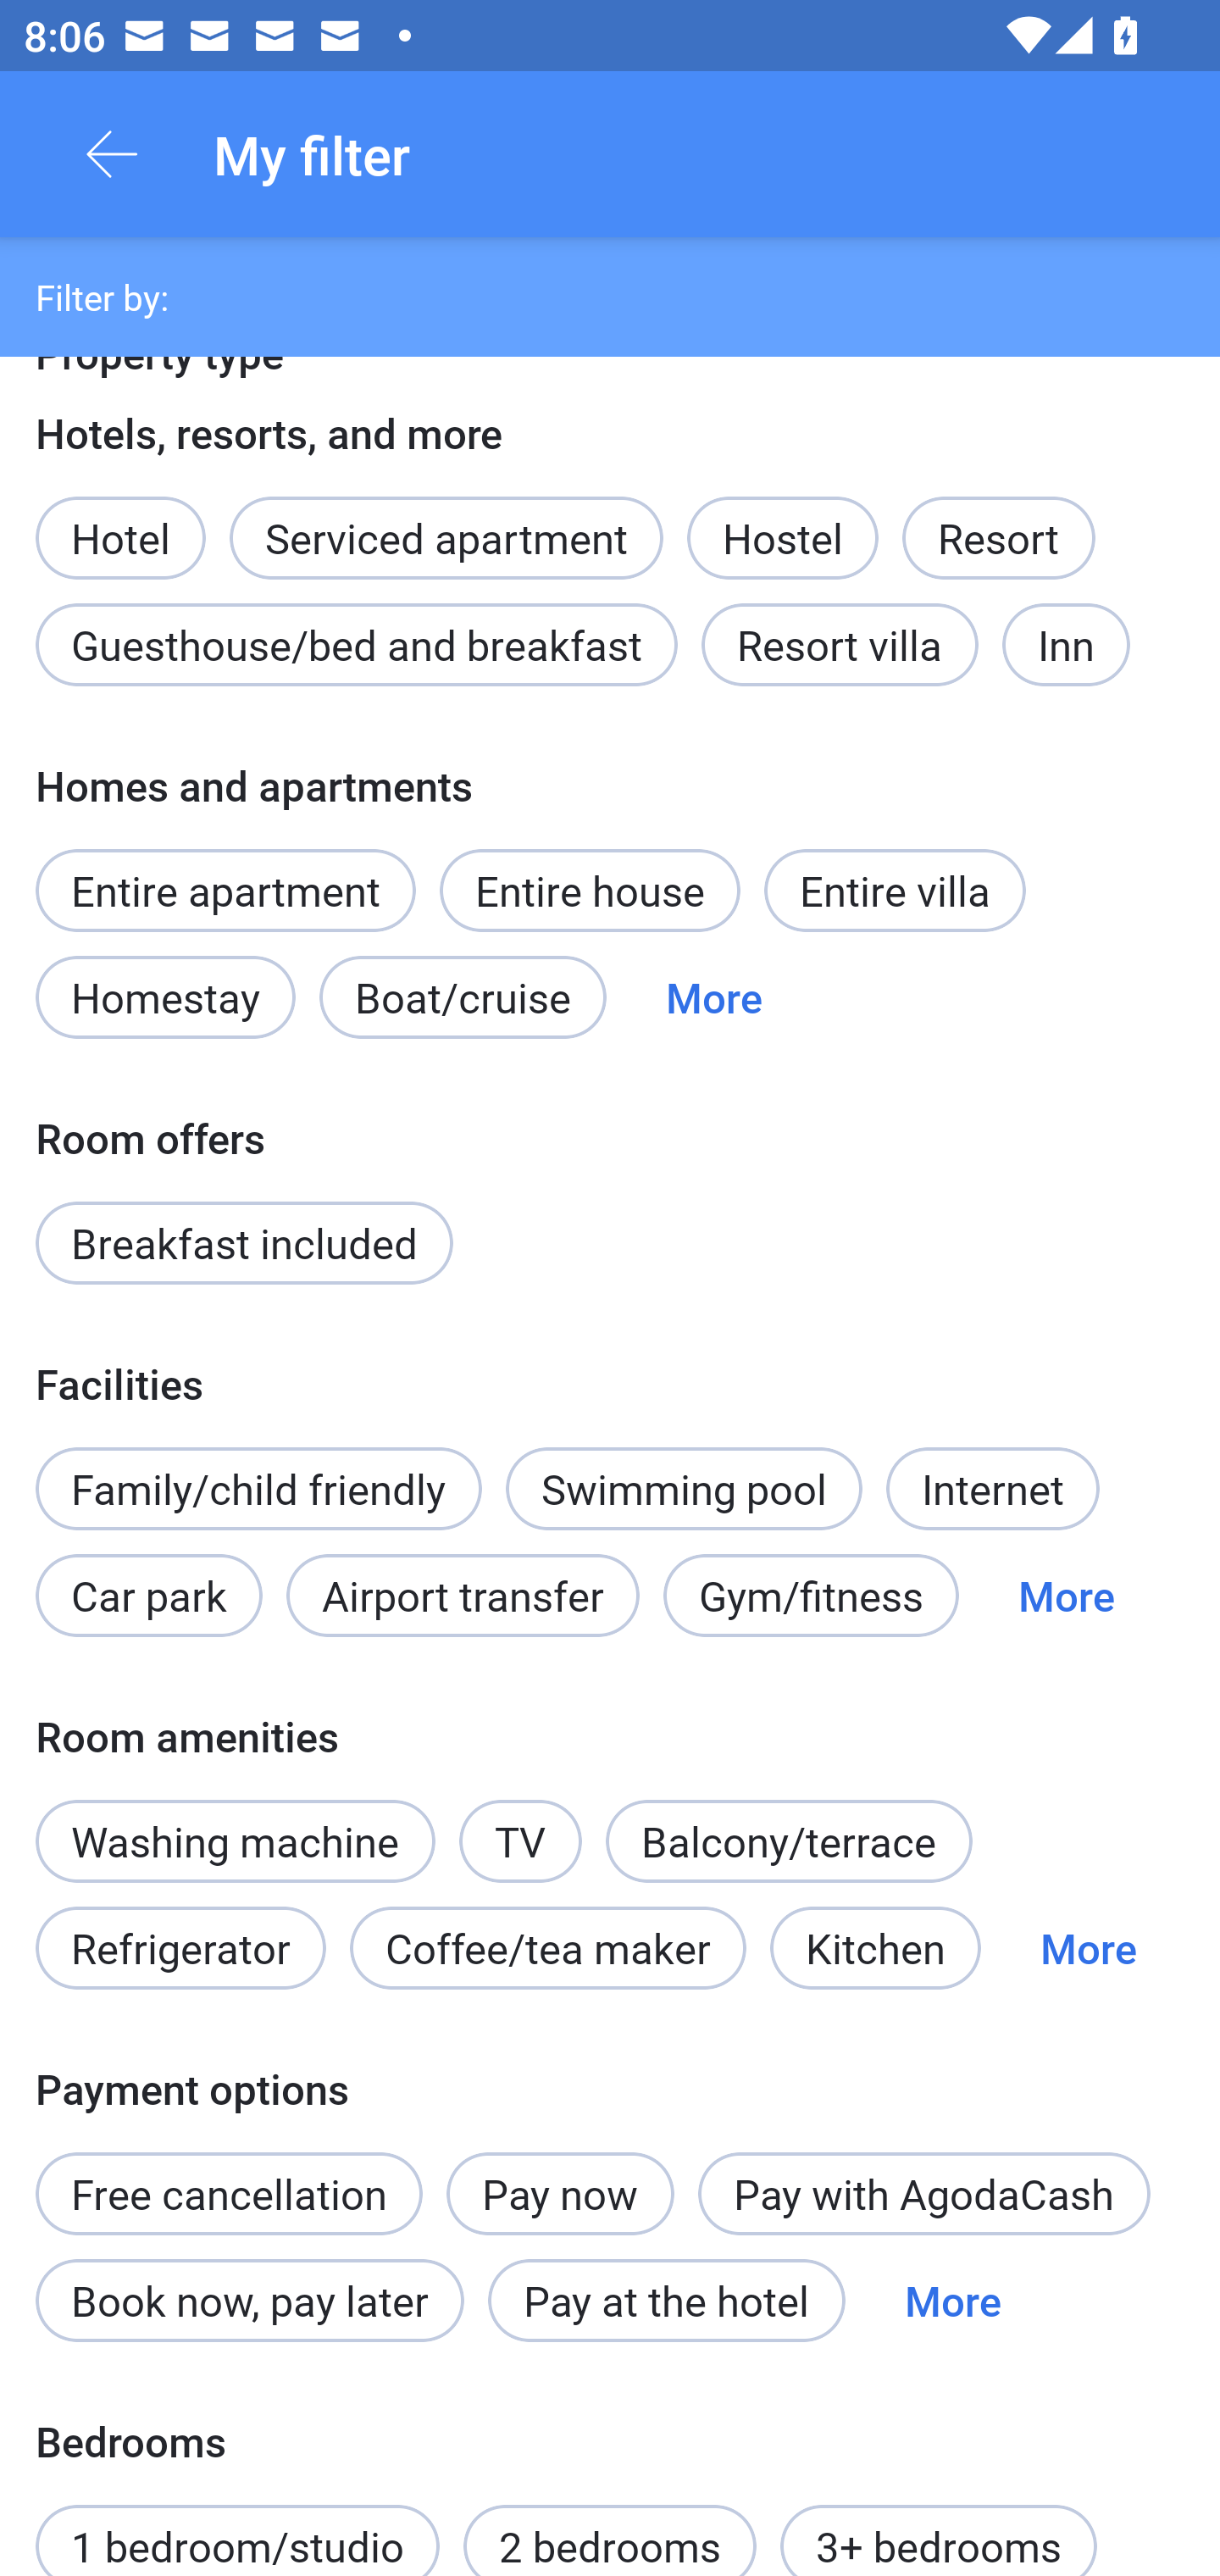 This screenshot has height=2576, width=1220. Describe the element at coordinates (356, 645) in the screenshot. I see `Guesthouse/bed and breakfast` at that location.